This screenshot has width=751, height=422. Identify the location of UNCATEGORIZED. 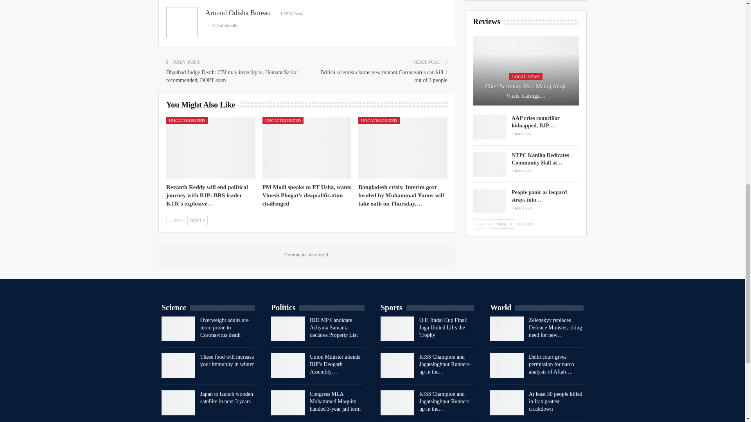
(187, 120).